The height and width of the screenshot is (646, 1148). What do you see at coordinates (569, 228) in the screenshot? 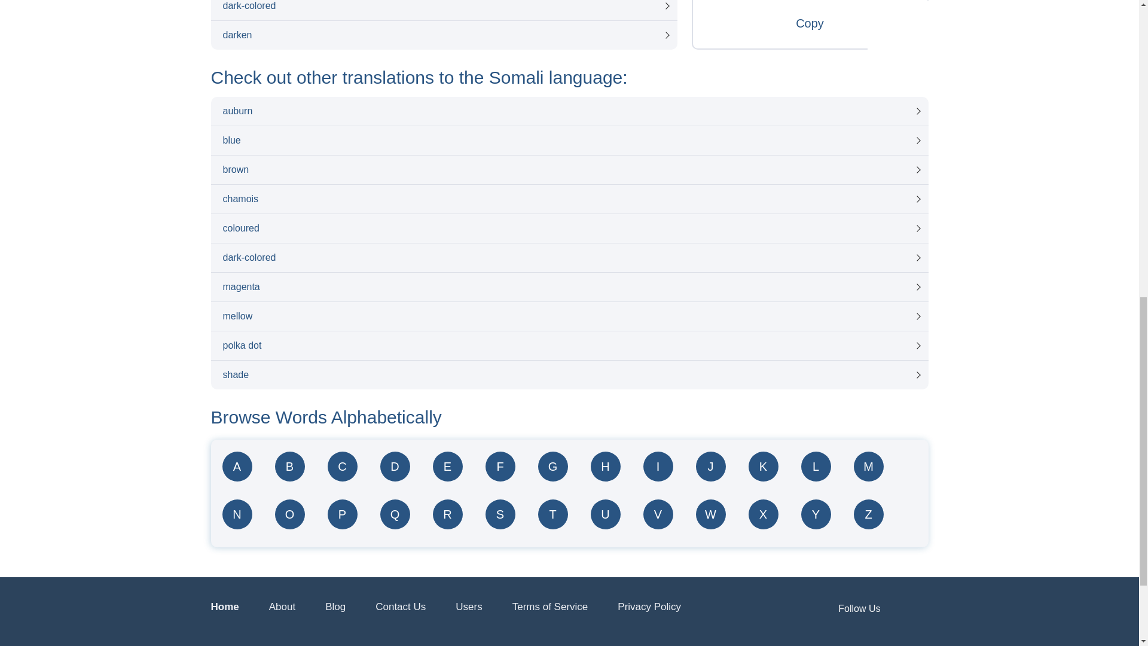
I see `coloured` at bounding box center [569, 228].